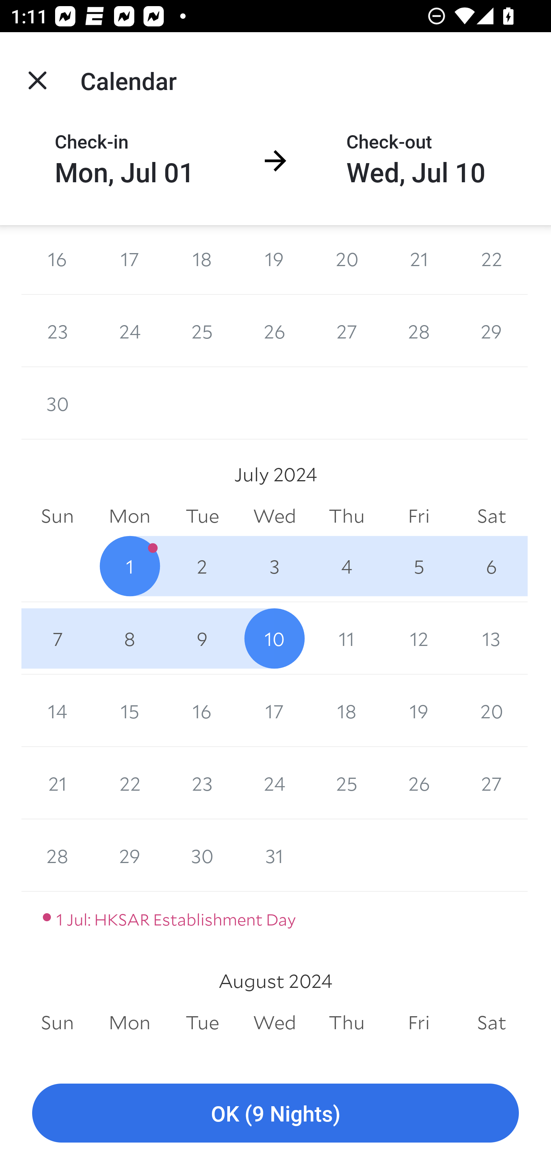  I want to click on 27 27 June 2024, so click(347, 330).